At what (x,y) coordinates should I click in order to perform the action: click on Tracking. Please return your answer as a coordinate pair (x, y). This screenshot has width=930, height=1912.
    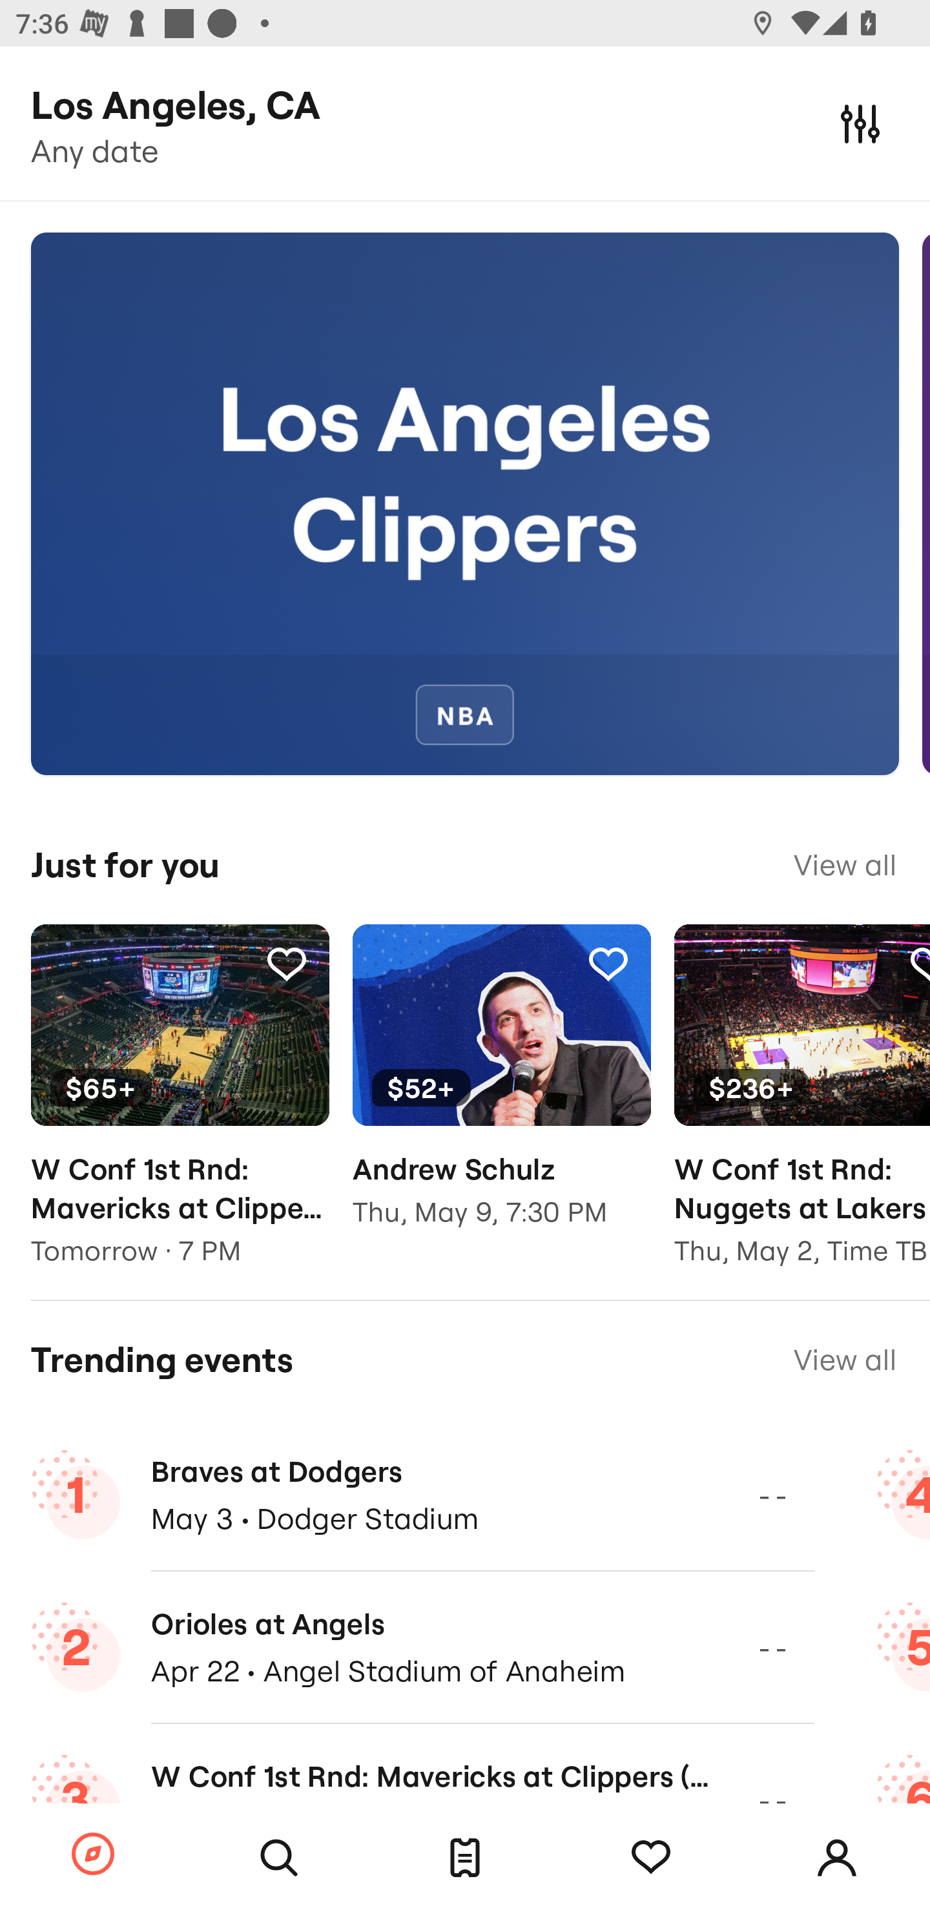
    Looking at the image, I should click on (286, 964).